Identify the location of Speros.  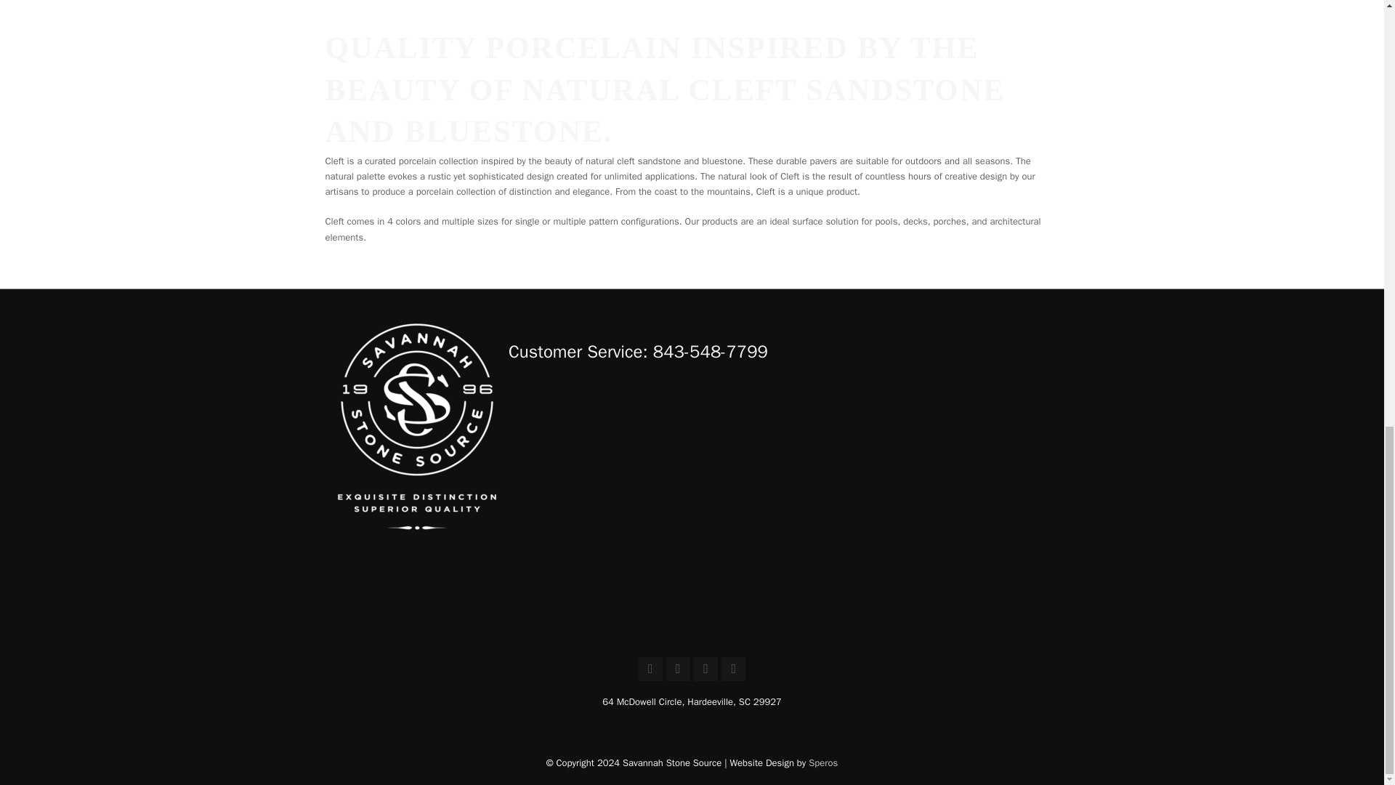
(823, 763).